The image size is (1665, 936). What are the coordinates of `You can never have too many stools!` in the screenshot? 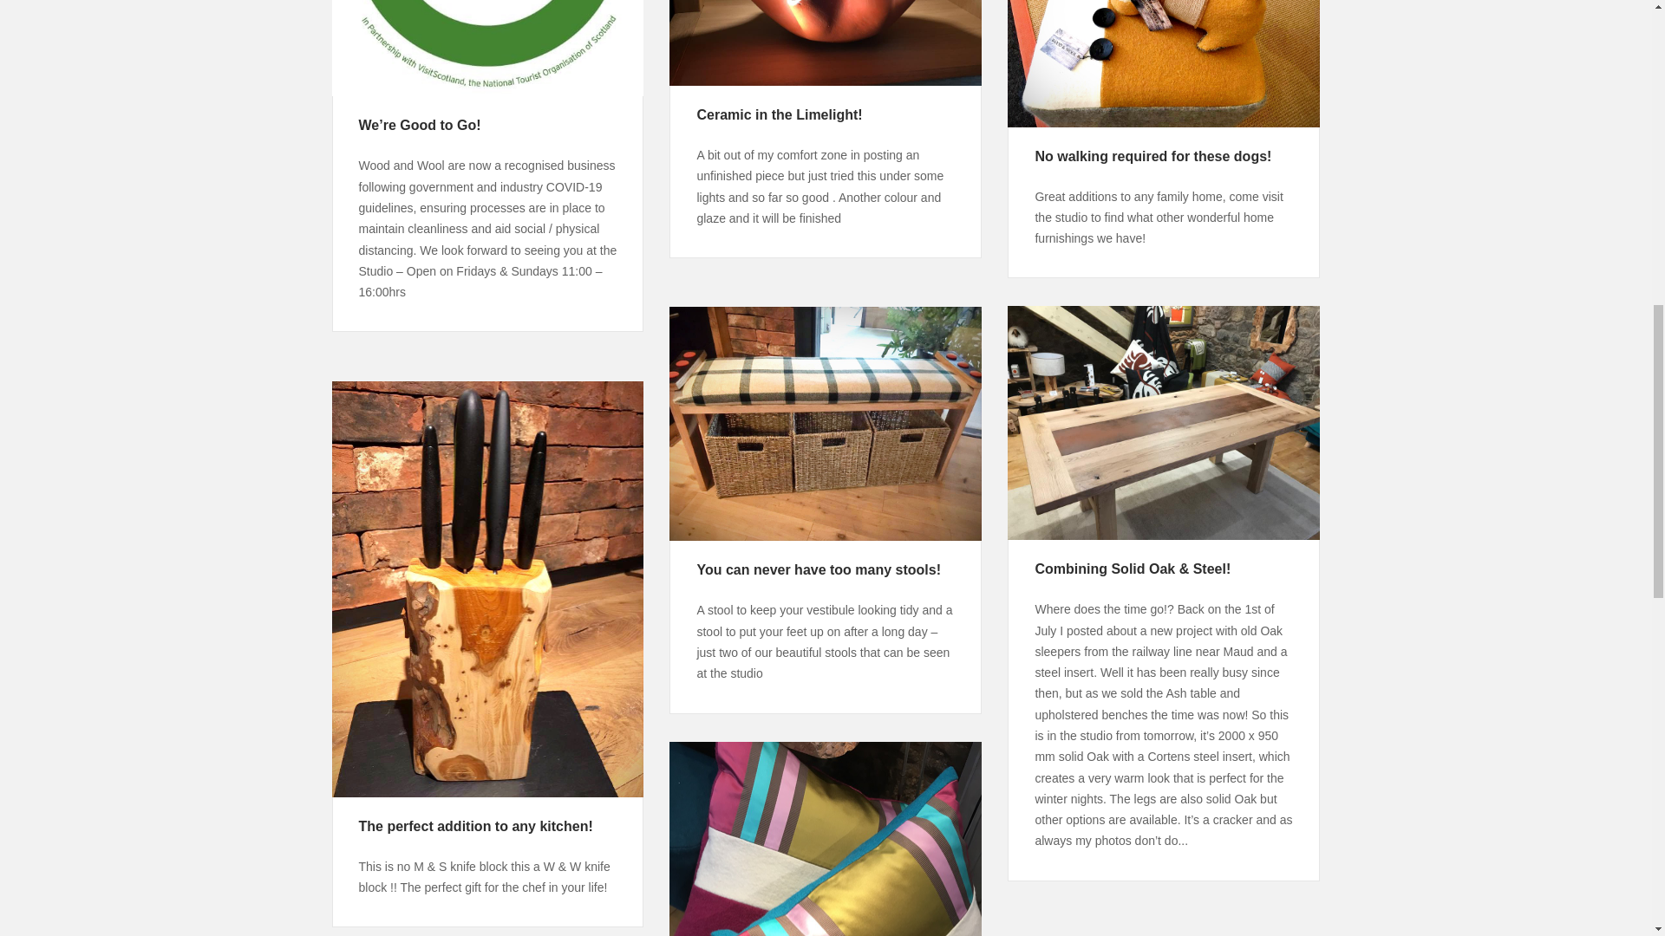 It's located at (818, 570).